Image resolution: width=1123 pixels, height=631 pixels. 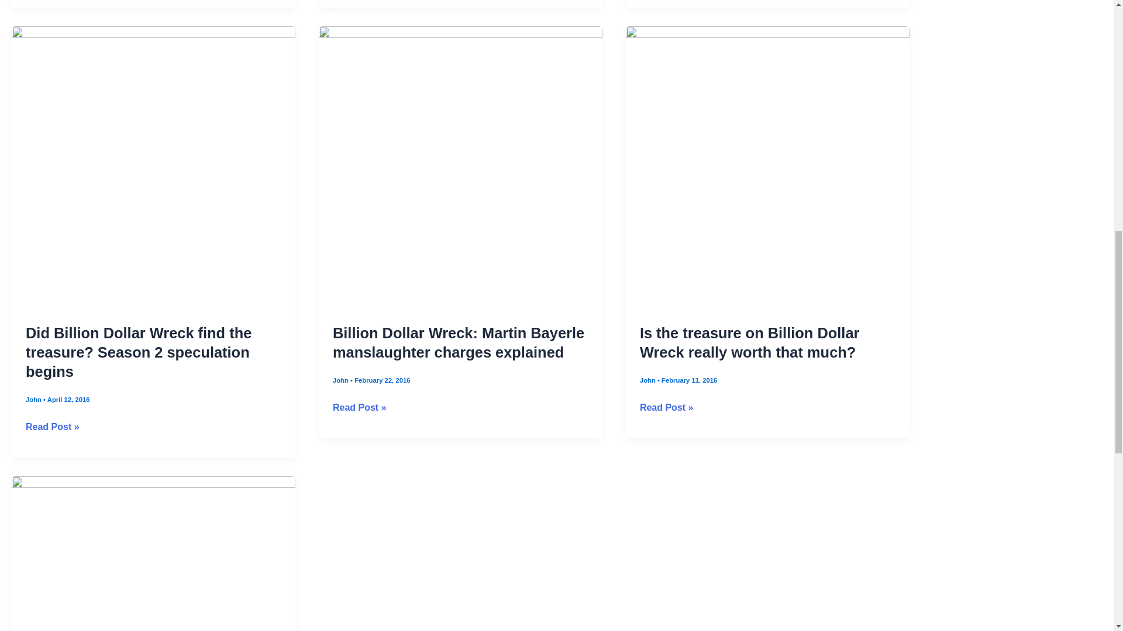 I want to click on View all posts by John, so click(x=648, y=380).